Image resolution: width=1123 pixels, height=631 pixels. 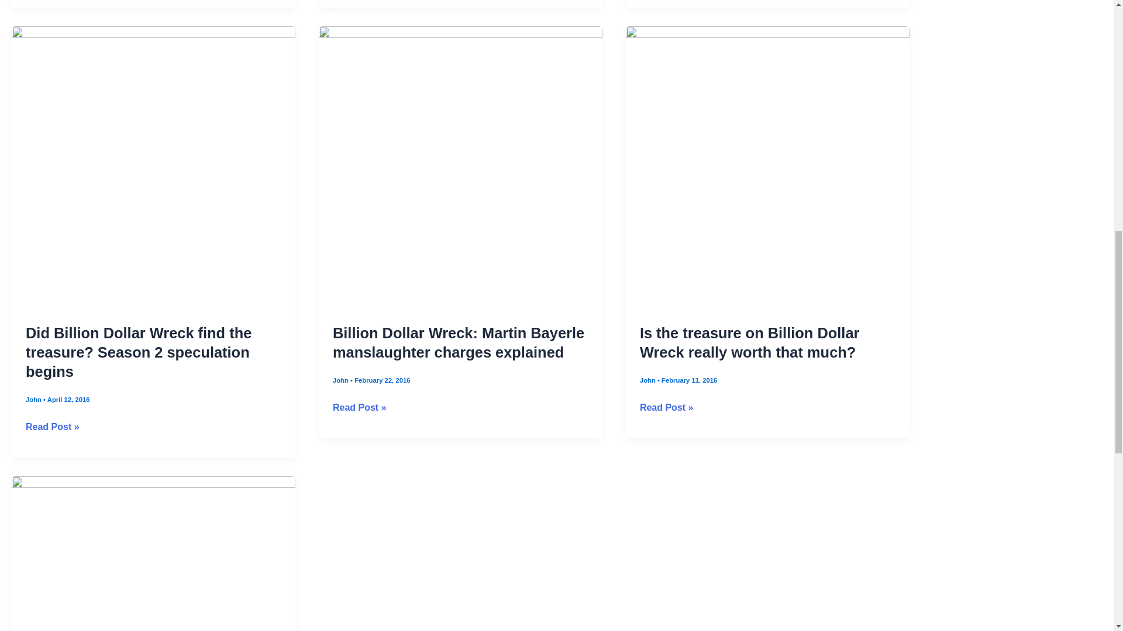 I want to click on View all posts by John, so click(x=648, y=380).